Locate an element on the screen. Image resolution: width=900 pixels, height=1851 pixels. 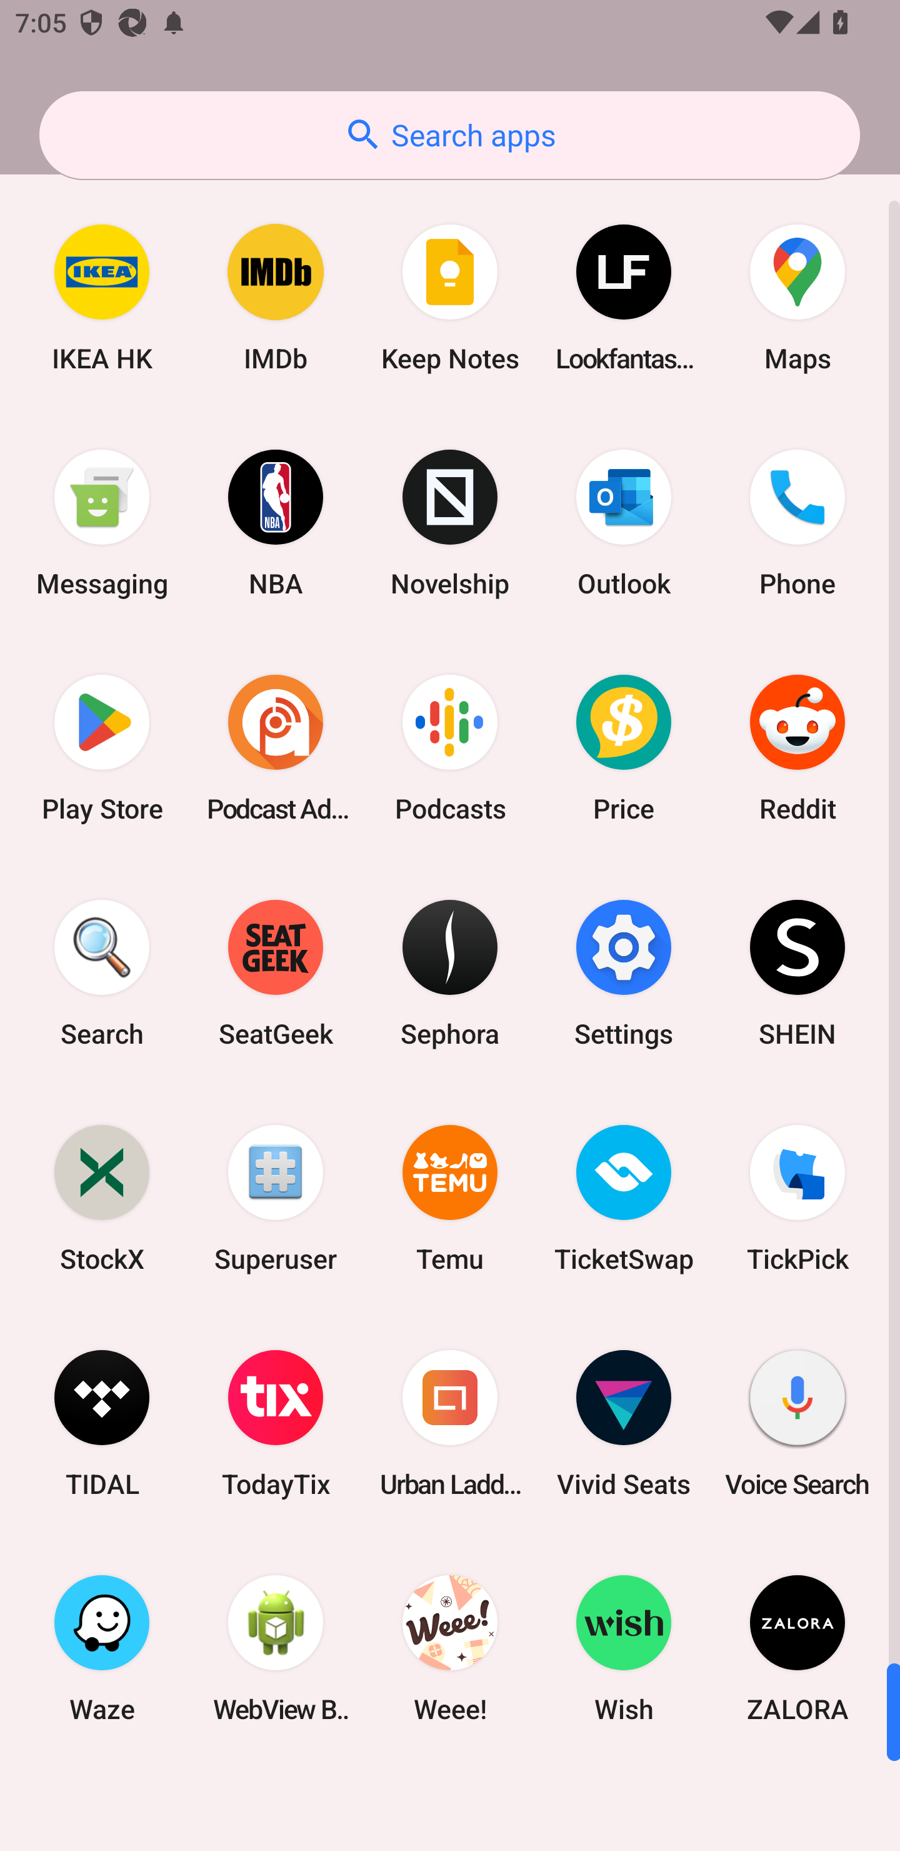
Novelship is located at coordinates (450, 523).